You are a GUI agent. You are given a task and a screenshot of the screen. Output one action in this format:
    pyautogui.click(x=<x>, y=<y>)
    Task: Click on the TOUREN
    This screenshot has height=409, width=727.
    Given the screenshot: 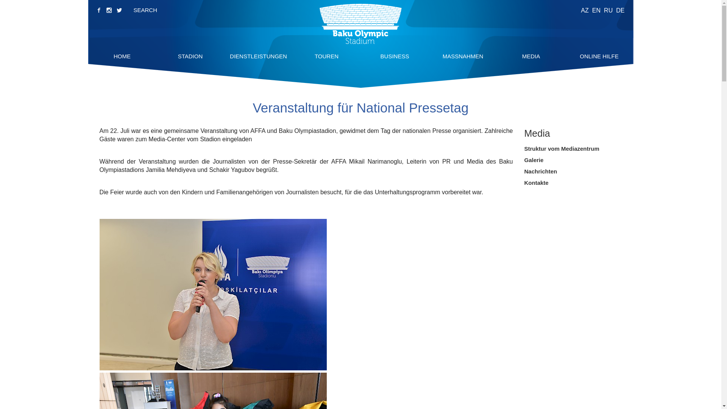 What is the action you would take?
    pyautogui.click(x=326, y=56)
    